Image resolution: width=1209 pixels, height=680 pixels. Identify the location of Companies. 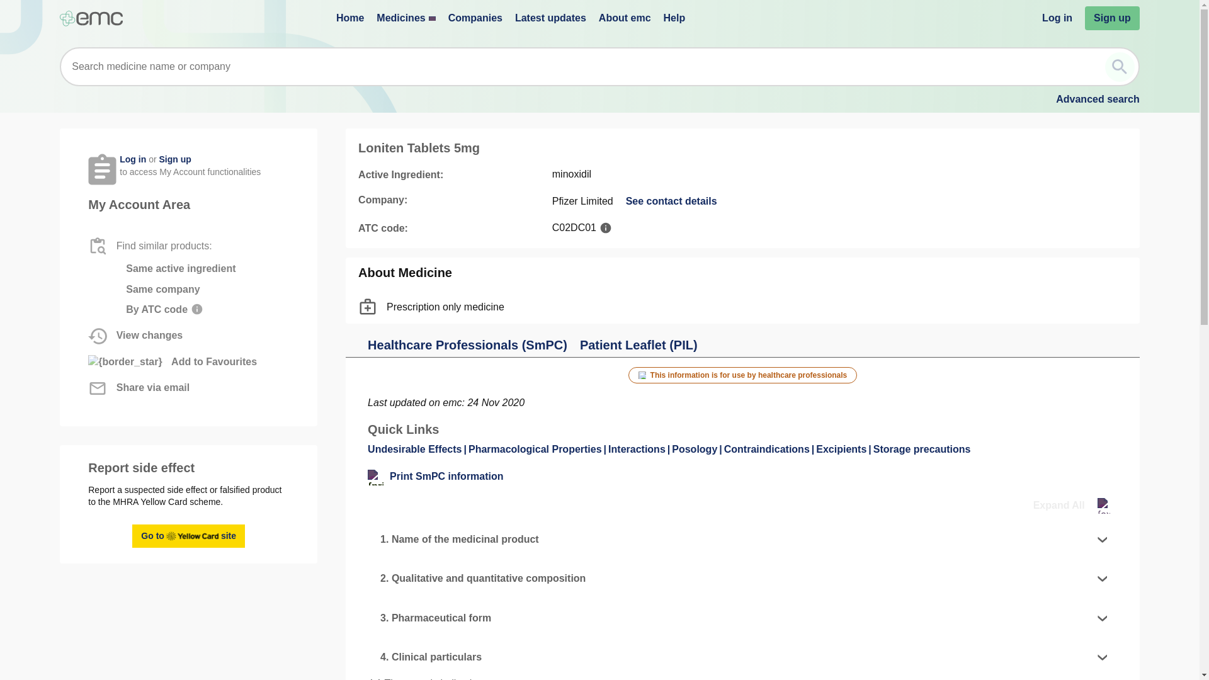
(91, 19).